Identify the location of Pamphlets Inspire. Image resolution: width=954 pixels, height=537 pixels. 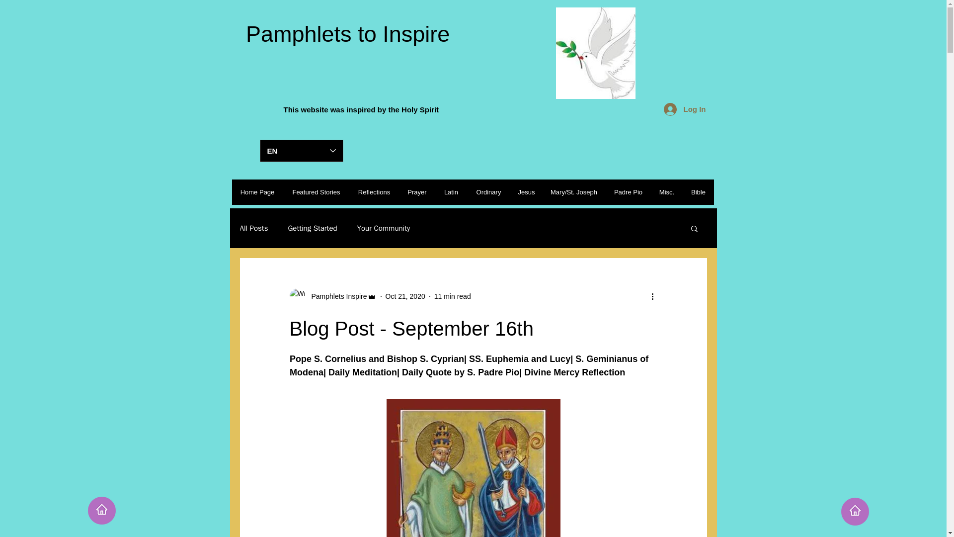
(336, 296).